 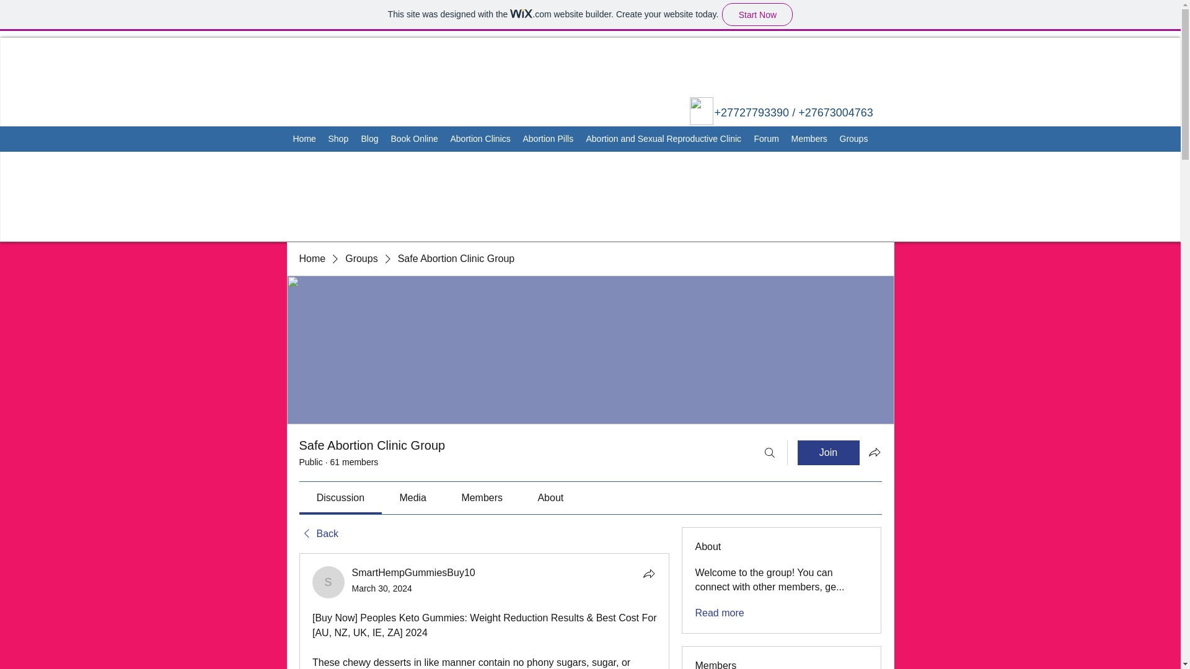 What do you see at coordinates (338, 139) in the screenshot?
I see `Shop` at bounding box center [338, 139].